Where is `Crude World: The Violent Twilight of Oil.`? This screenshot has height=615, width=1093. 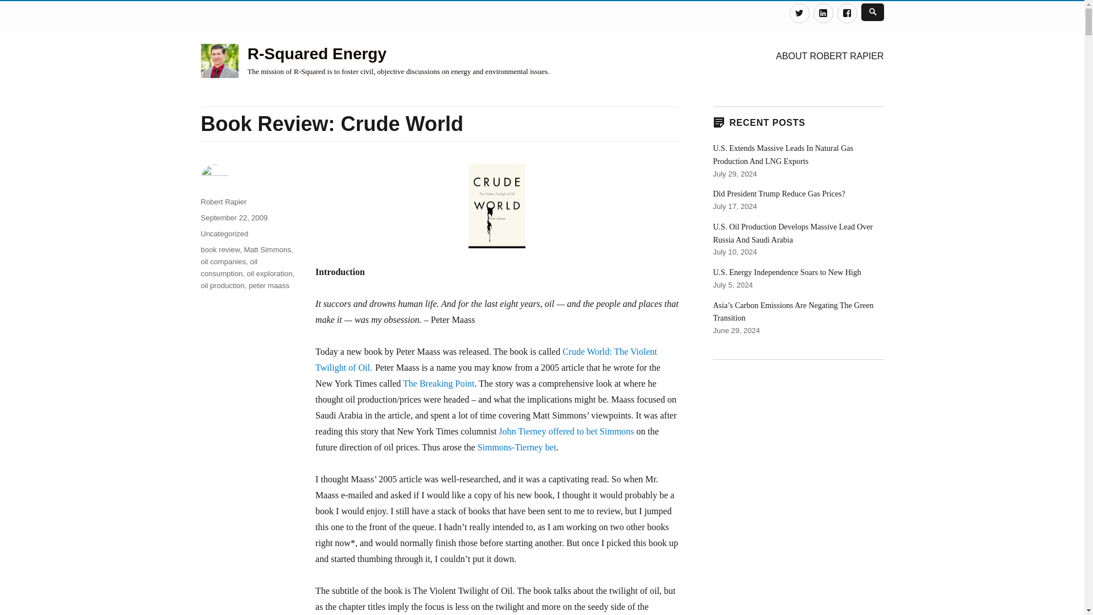
Crude World: The Violent Twilight of Oil. is located at coordinates (486, 360).